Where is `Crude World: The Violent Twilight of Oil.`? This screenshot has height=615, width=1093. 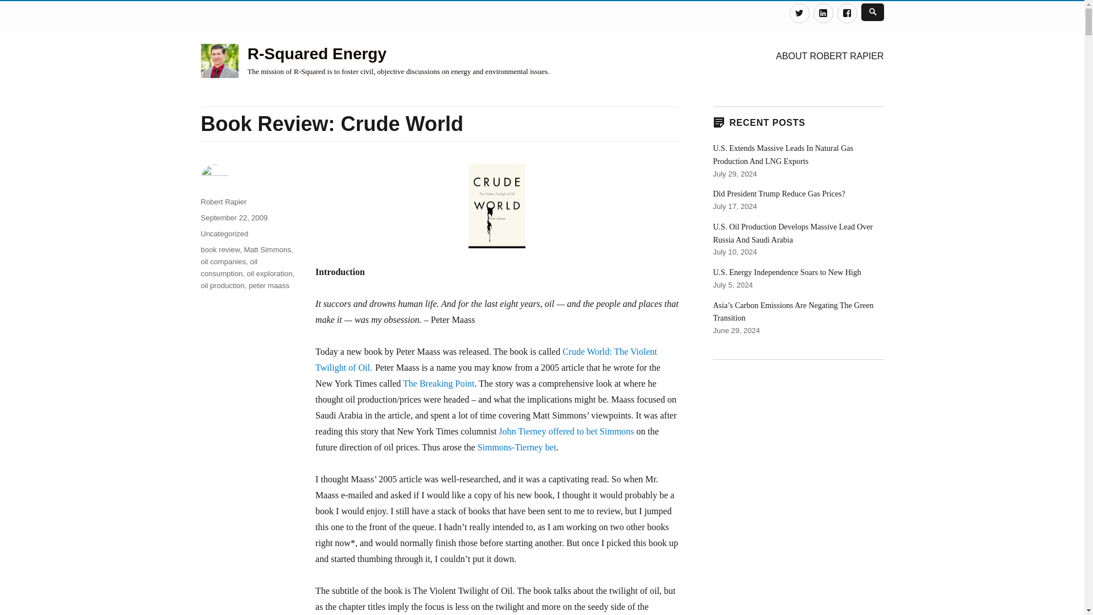
Crude World: The Violent Twilight of Oil. is located at coordinates (486, 360).